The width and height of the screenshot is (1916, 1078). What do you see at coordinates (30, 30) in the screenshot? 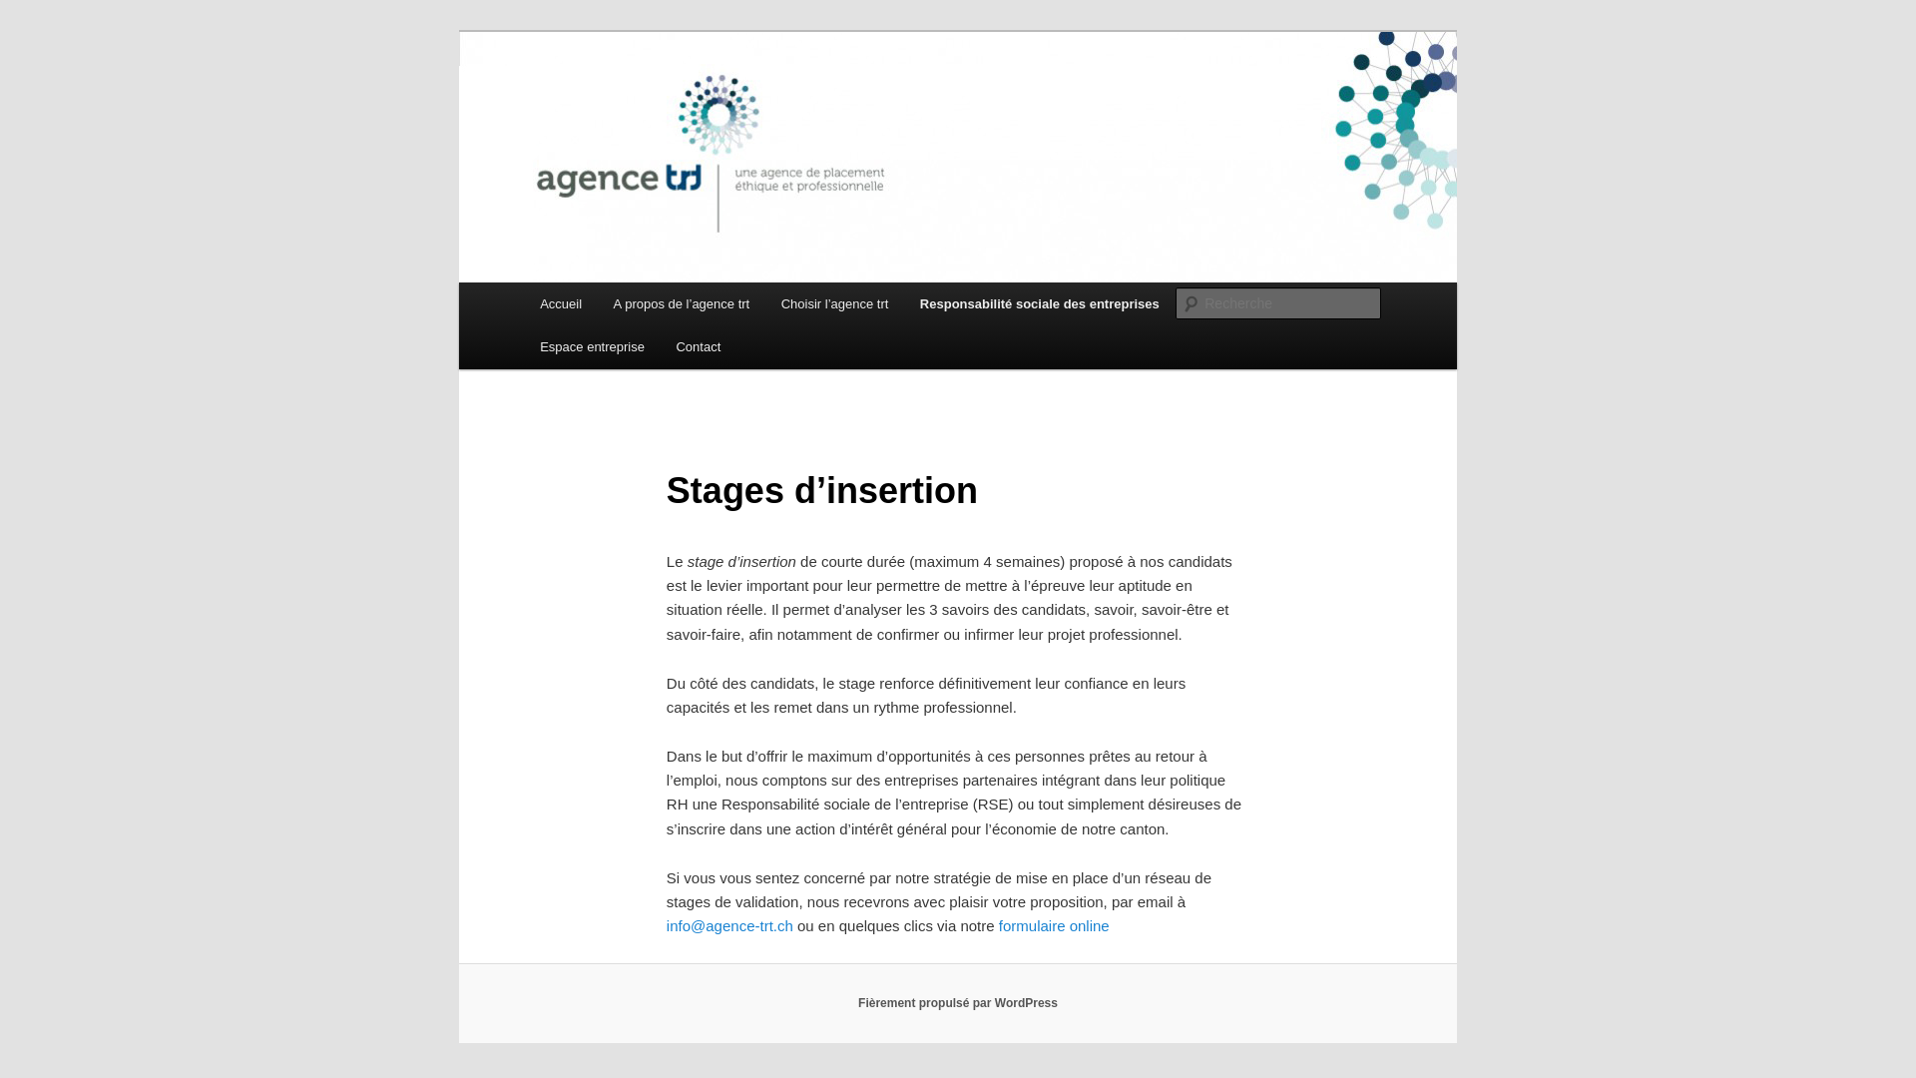
I see `Aller au contenu principal` at bounding box center [30, 30].